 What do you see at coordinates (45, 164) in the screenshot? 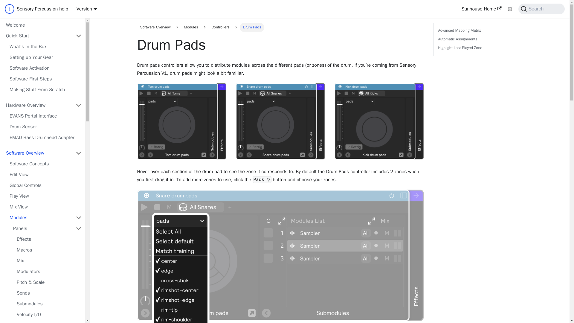
I see `Software Concepts` at bounding box center [45, 164].